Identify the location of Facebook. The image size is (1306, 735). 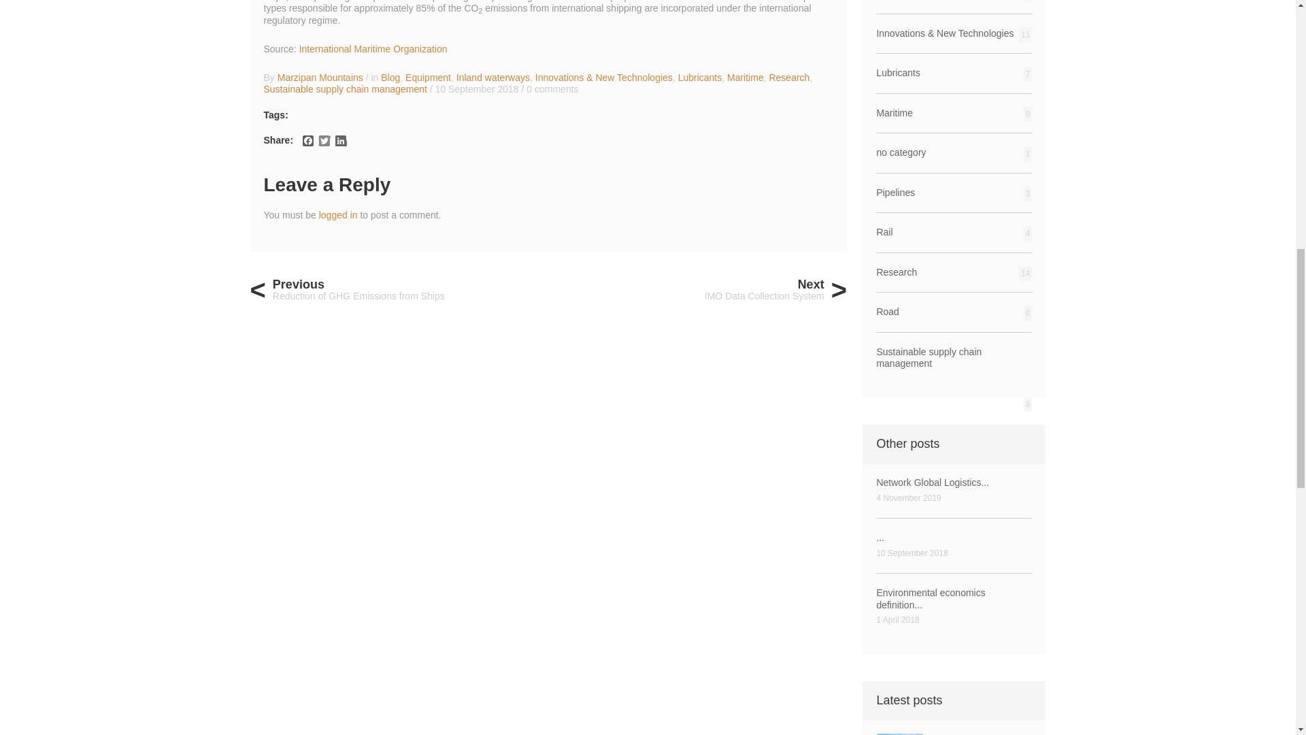
(307, 140).